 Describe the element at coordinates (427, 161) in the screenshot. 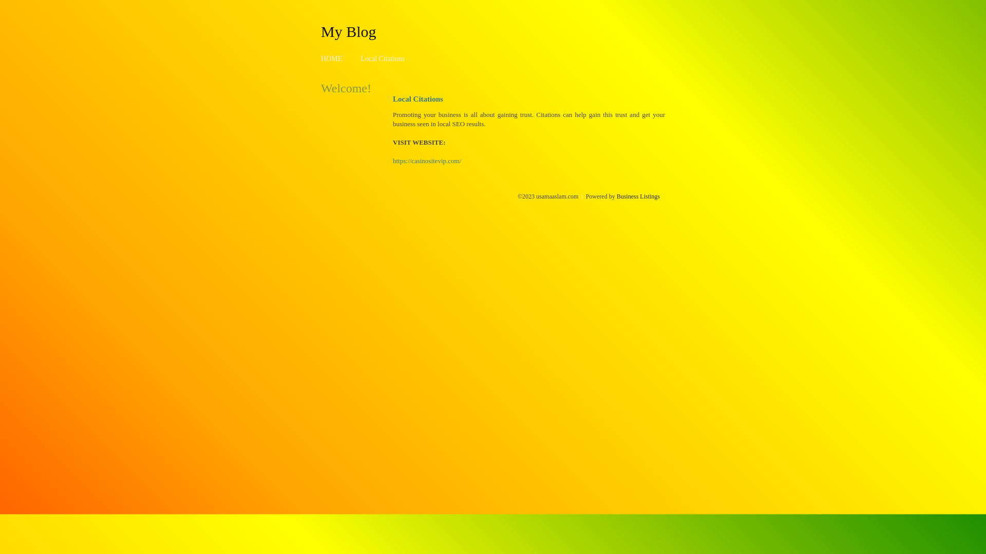

I see `https://casinositevip.com/` at that location.